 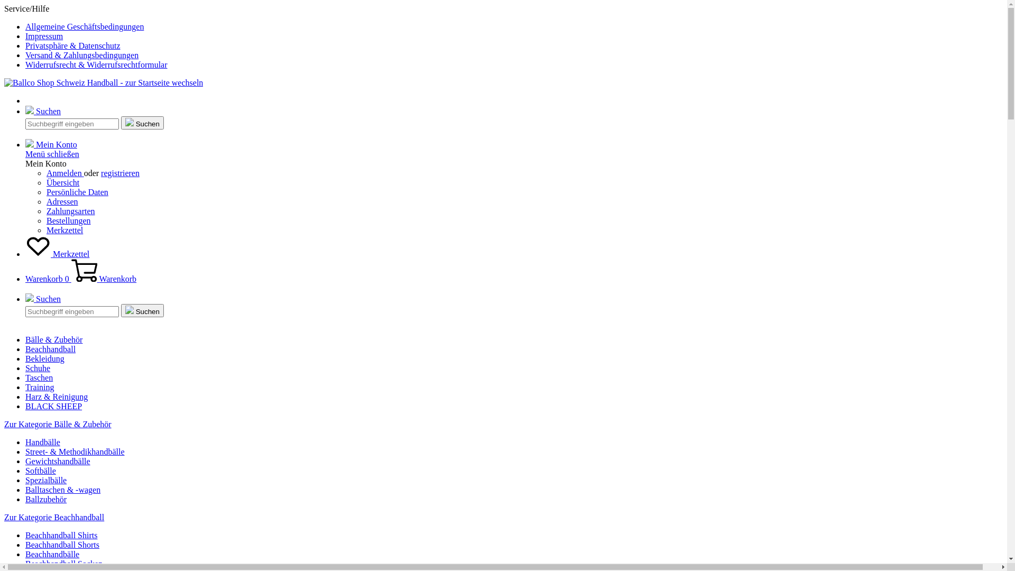 What do you see at coordinates (51, 145) in the screenshot?
I see `Mein Konto` at bounding box center [51, 145].